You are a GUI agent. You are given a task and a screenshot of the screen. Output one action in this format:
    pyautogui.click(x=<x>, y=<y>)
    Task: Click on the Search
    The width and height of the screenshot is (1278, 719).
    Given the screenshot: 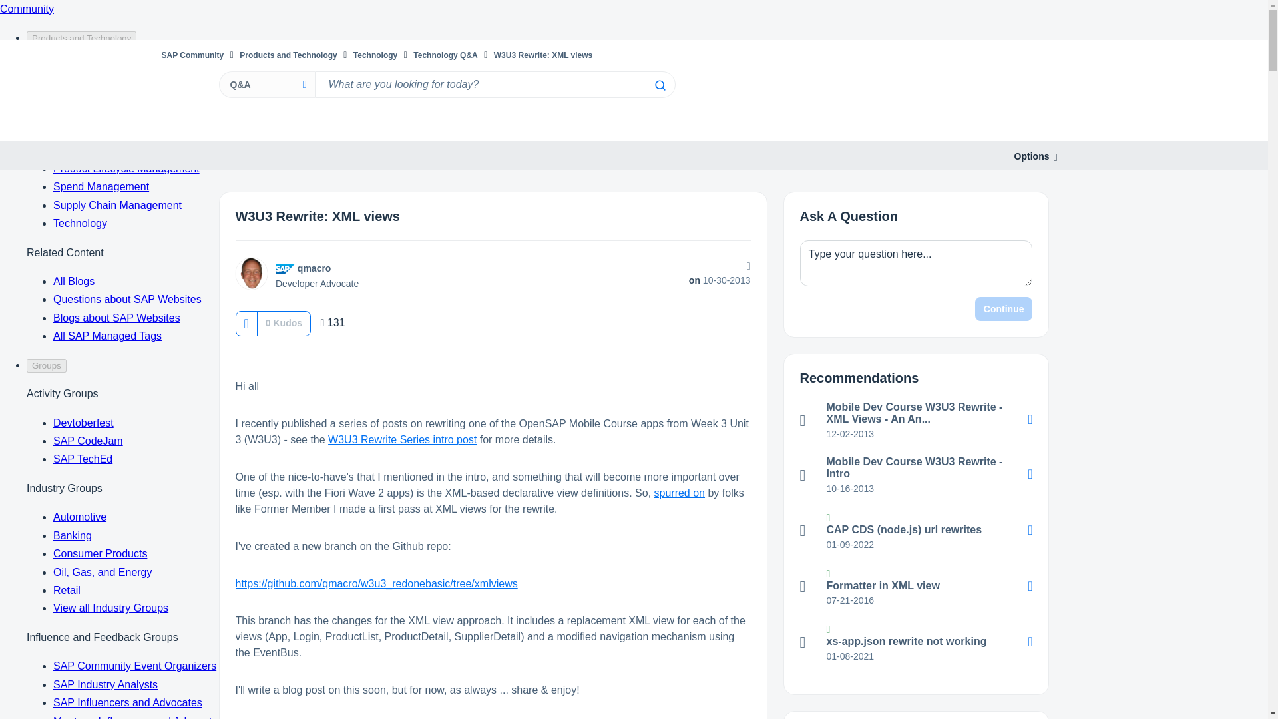 What is the action you would take?
    pyautogui.click(x=659, y=85)
    